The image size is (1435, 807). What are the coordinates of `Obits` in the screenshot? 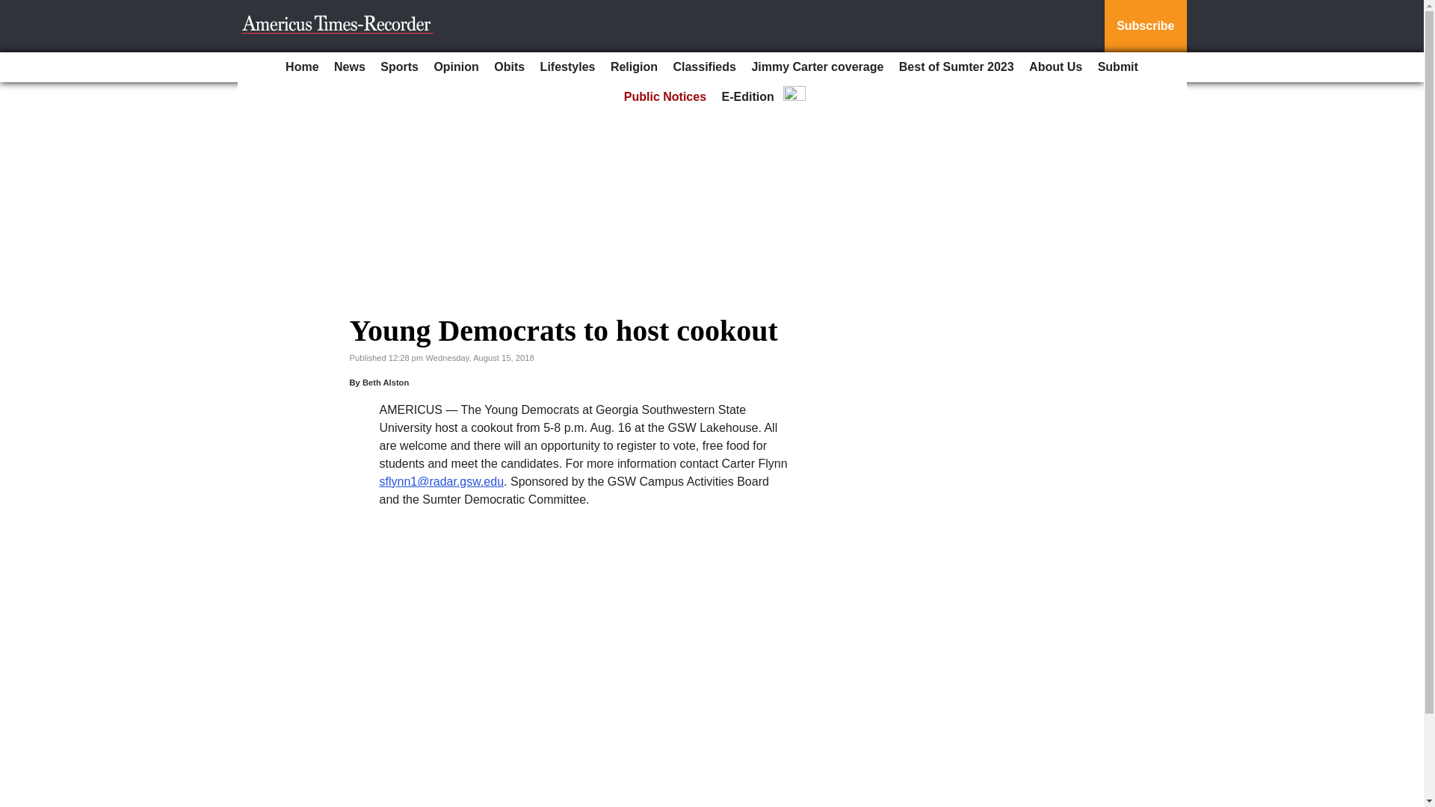 It's located at (509, 67).